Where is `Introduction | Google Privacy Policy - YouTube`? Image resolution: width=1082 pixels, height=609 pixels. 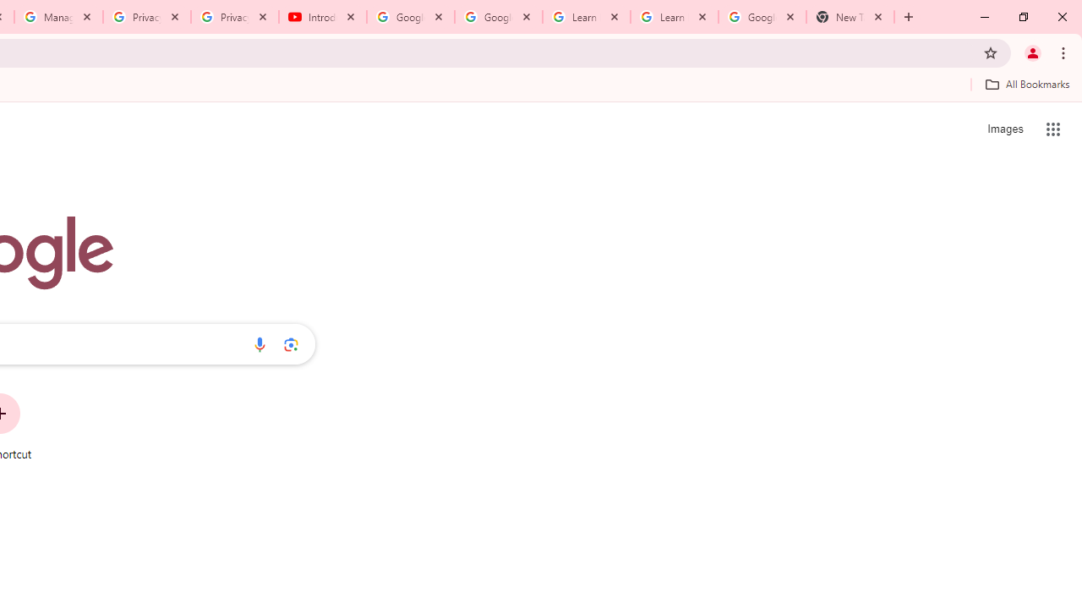 Introduction | Google Privacy Policy - YouTube is located at coordinates (323, 17).